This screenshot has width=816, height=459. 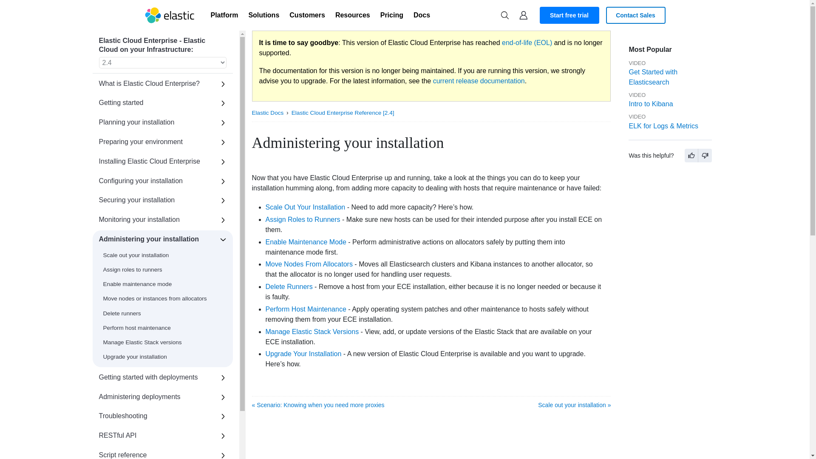 I want to click on Contact Sales, so click(x=636, y=15).